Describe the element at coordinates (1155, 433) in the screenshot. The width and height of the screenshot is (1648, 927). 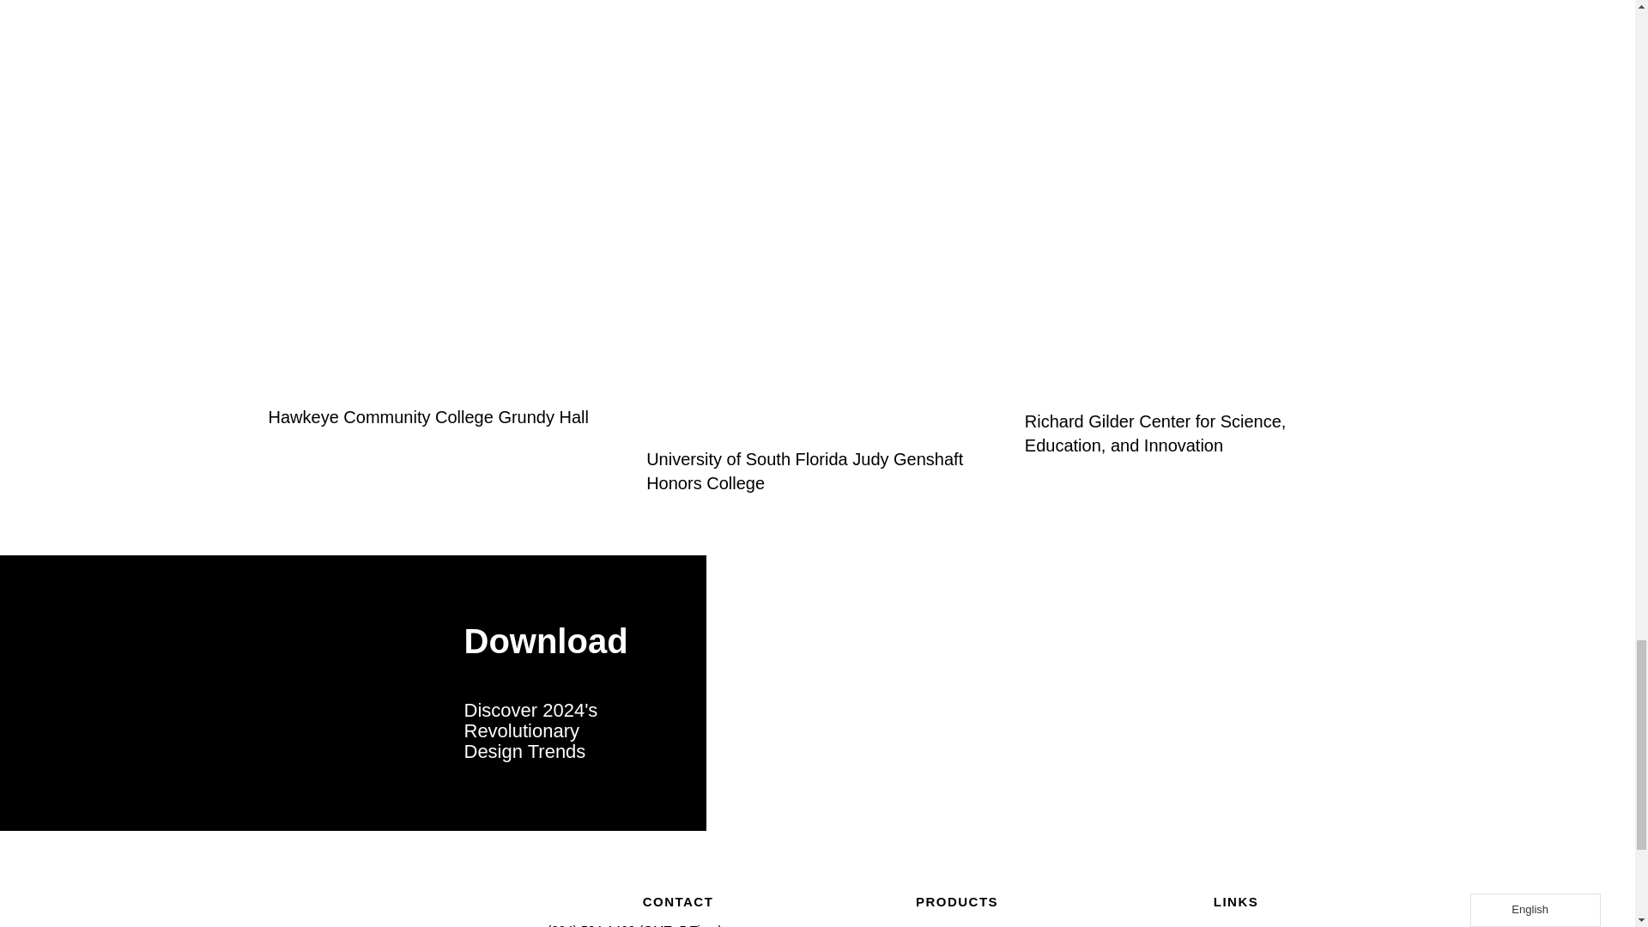
I see `Richard Gilder Center for Science, Education, and Innovation` at that location.